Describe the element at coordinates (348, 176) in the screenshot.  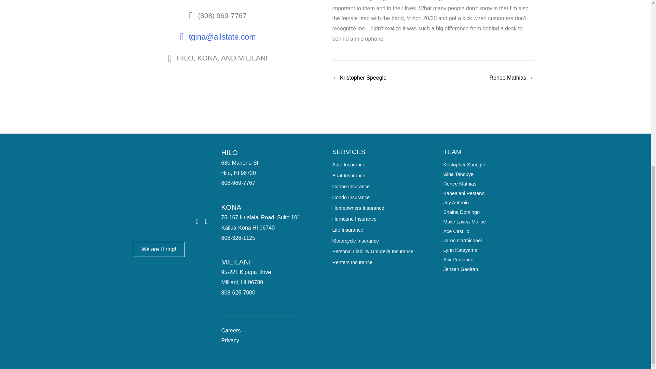
I see `Boat Insurance` at that location.